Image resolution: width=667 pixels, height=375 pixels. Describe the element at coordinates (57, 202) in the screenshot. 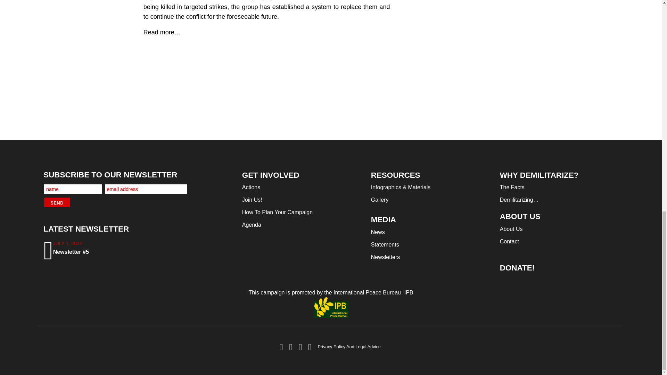

I see `send` at that location.